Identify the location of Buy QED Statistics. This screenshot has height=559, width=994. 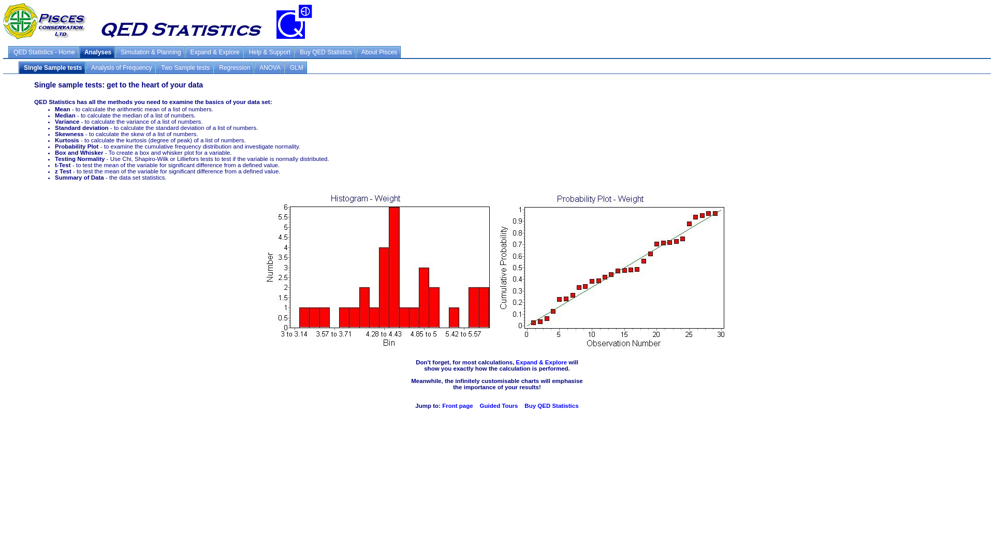
(325, 52).